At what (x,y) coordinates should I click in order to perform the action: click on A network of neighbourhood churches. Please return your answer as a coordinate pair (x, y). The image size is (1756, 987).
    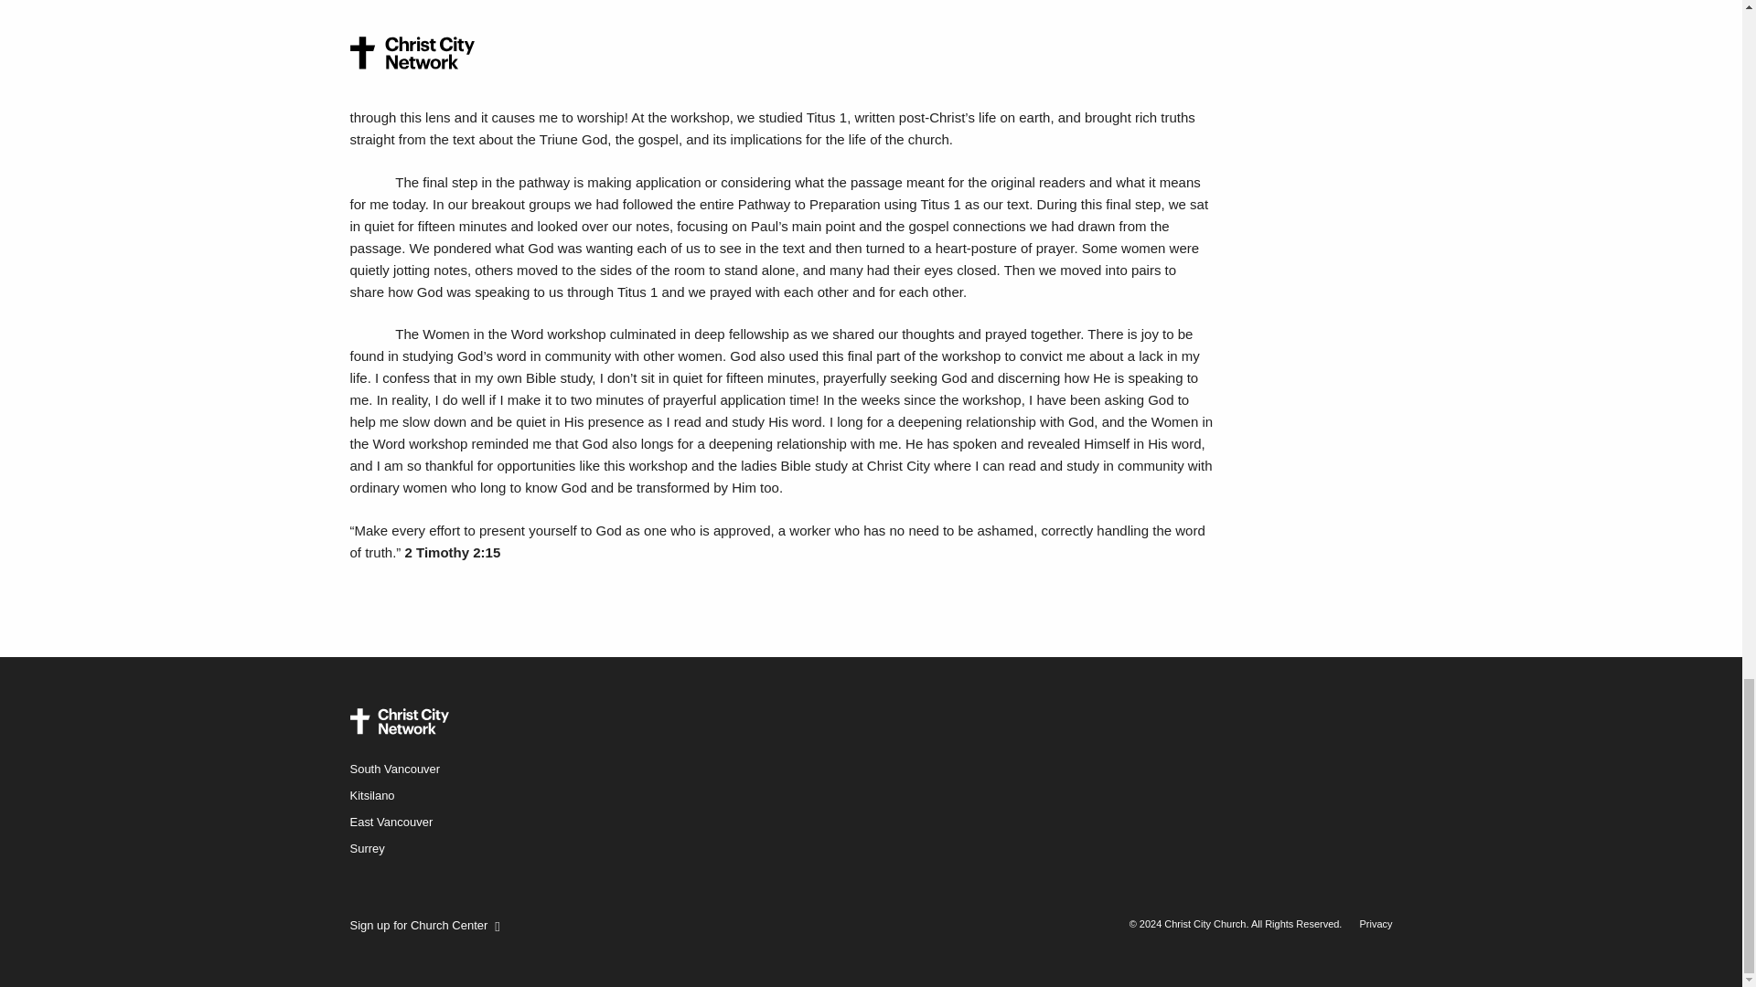
    Looking at the image, I should click on (399, 722).